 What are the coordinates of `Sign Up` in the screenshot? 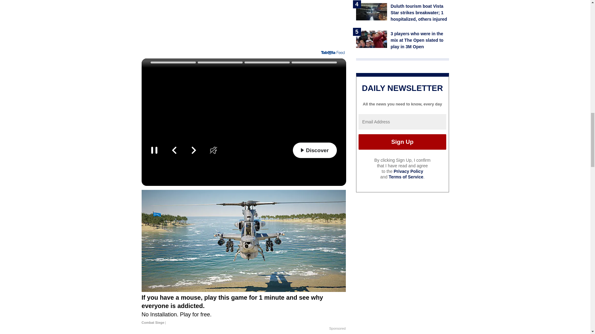 It's located at (402, 142).